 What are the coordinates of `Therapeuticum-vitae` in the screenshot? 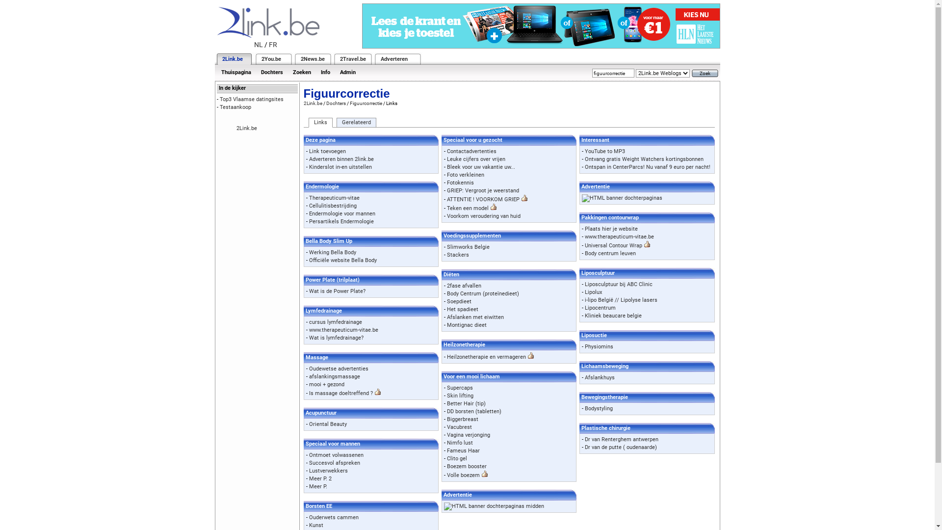 It's located at (335, 198).